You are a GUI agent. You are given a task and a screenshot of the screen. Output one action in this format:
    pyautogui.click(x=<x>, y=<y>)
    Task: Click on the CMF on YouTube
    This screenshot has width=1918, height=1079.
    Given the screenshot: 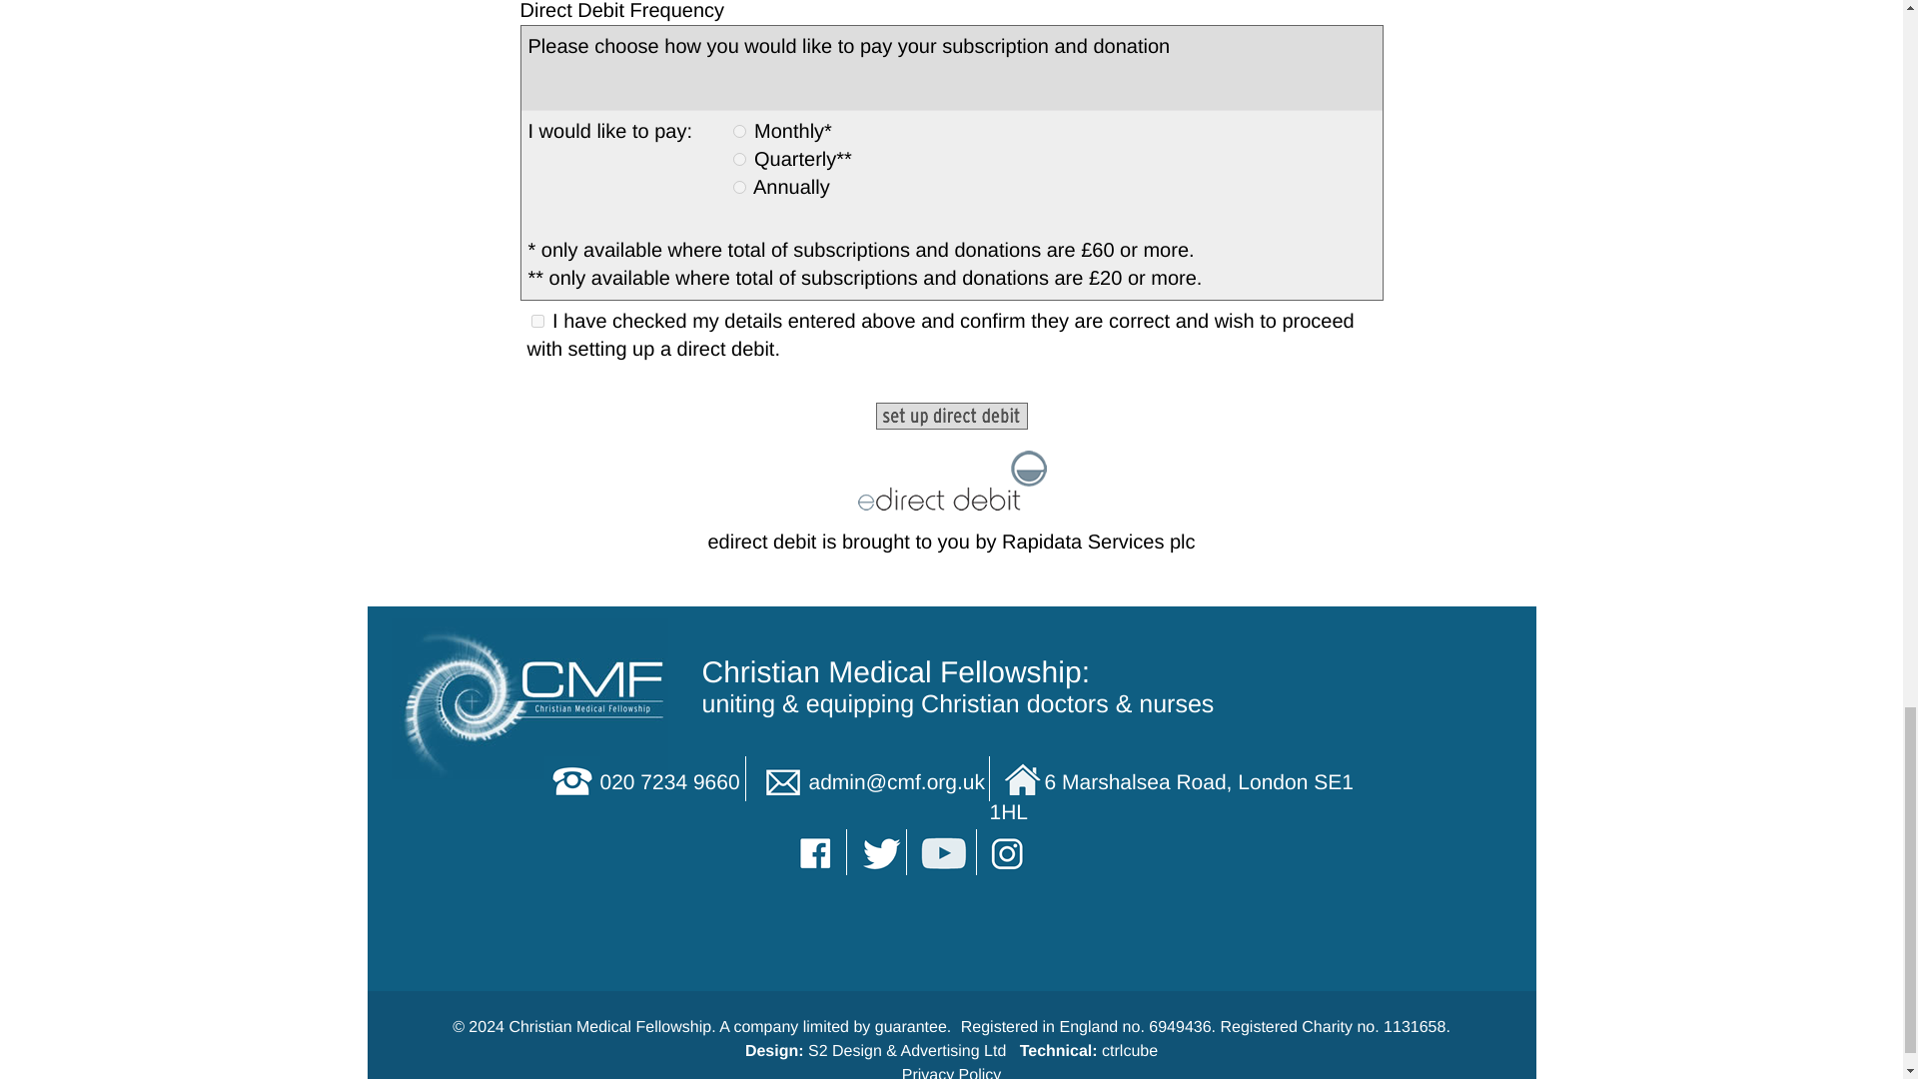 What is the action you would take?
    pyautogui.click(x=944, y=851)
    